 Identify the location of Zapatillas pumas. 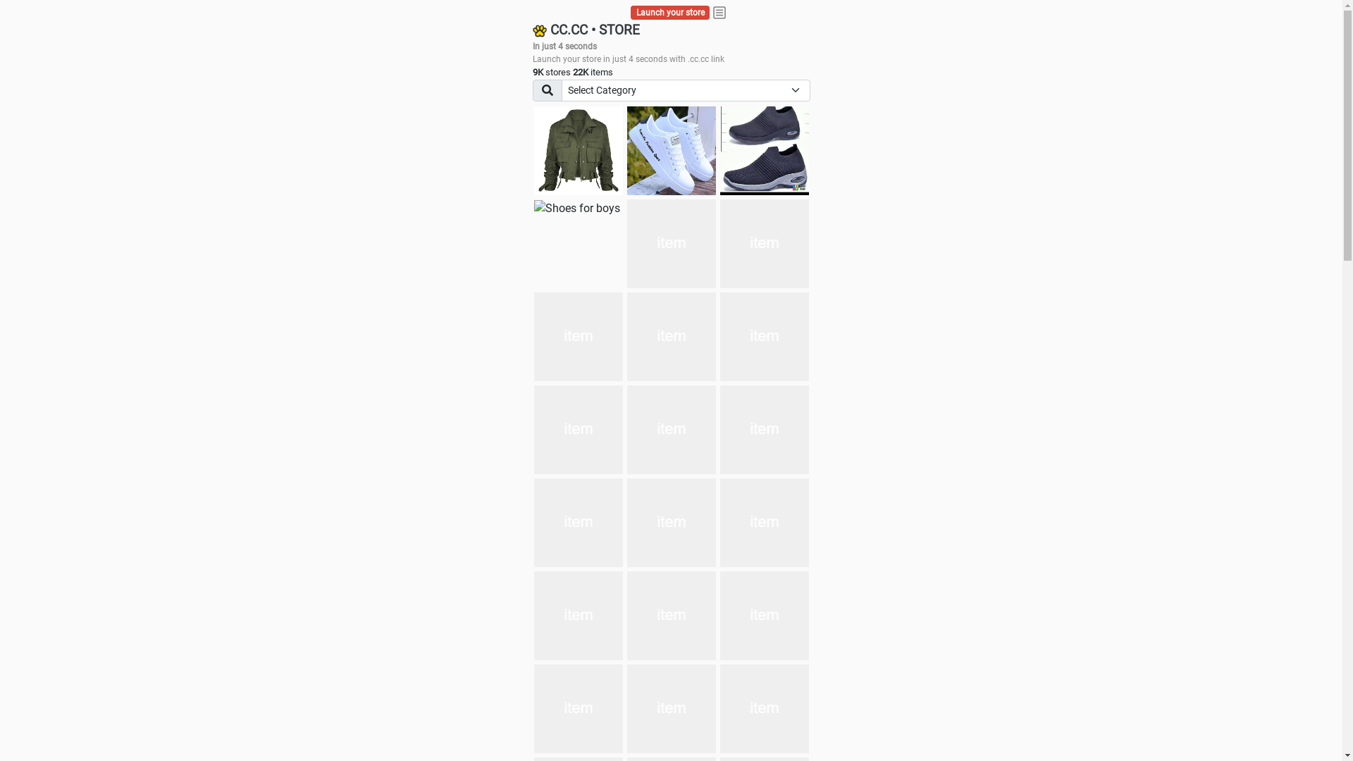
(579, 430).